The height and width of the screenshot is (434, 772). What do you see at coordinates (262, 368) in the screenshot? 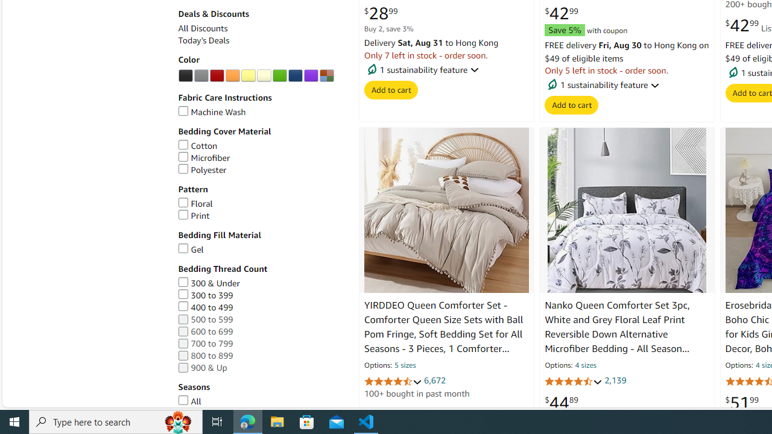
I see `900 & Up` at bounding box center [262, 368].